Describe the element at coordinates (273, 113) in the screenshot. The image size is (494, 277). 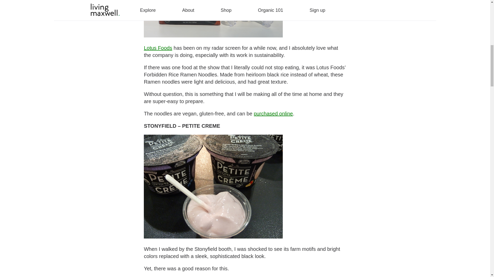
I see `purchased online` at that location.